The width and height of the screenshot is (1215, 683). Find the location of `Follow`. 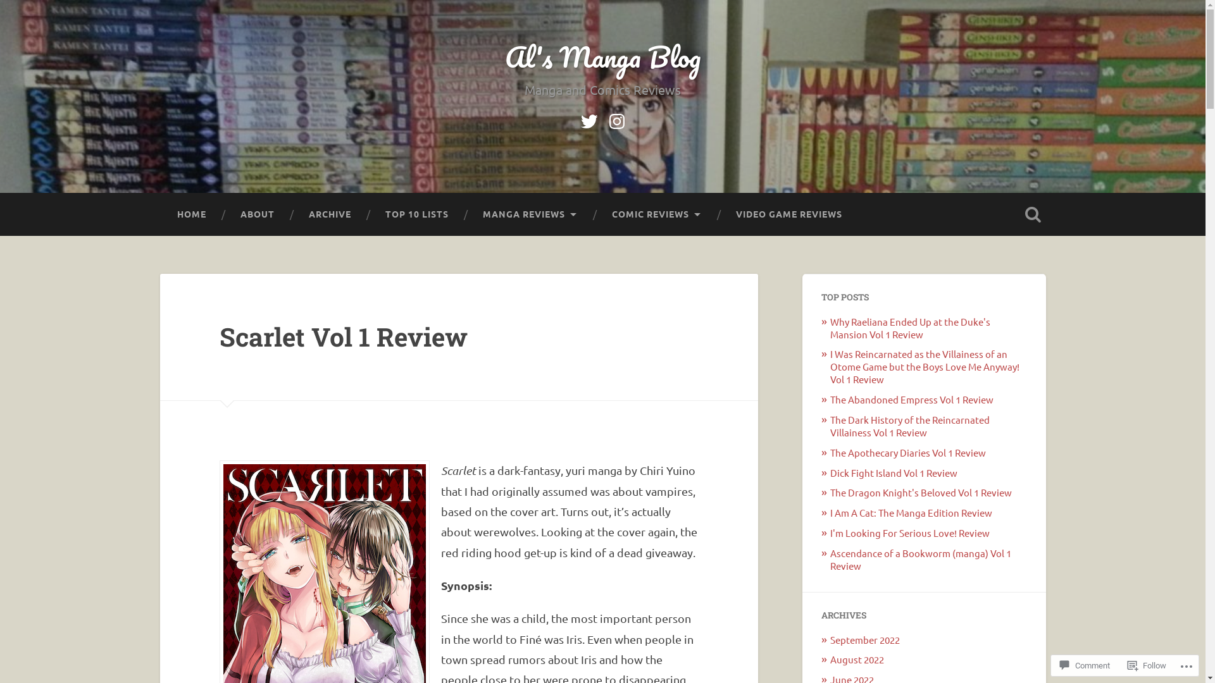

Follow is located at coordinates (1147, 665).